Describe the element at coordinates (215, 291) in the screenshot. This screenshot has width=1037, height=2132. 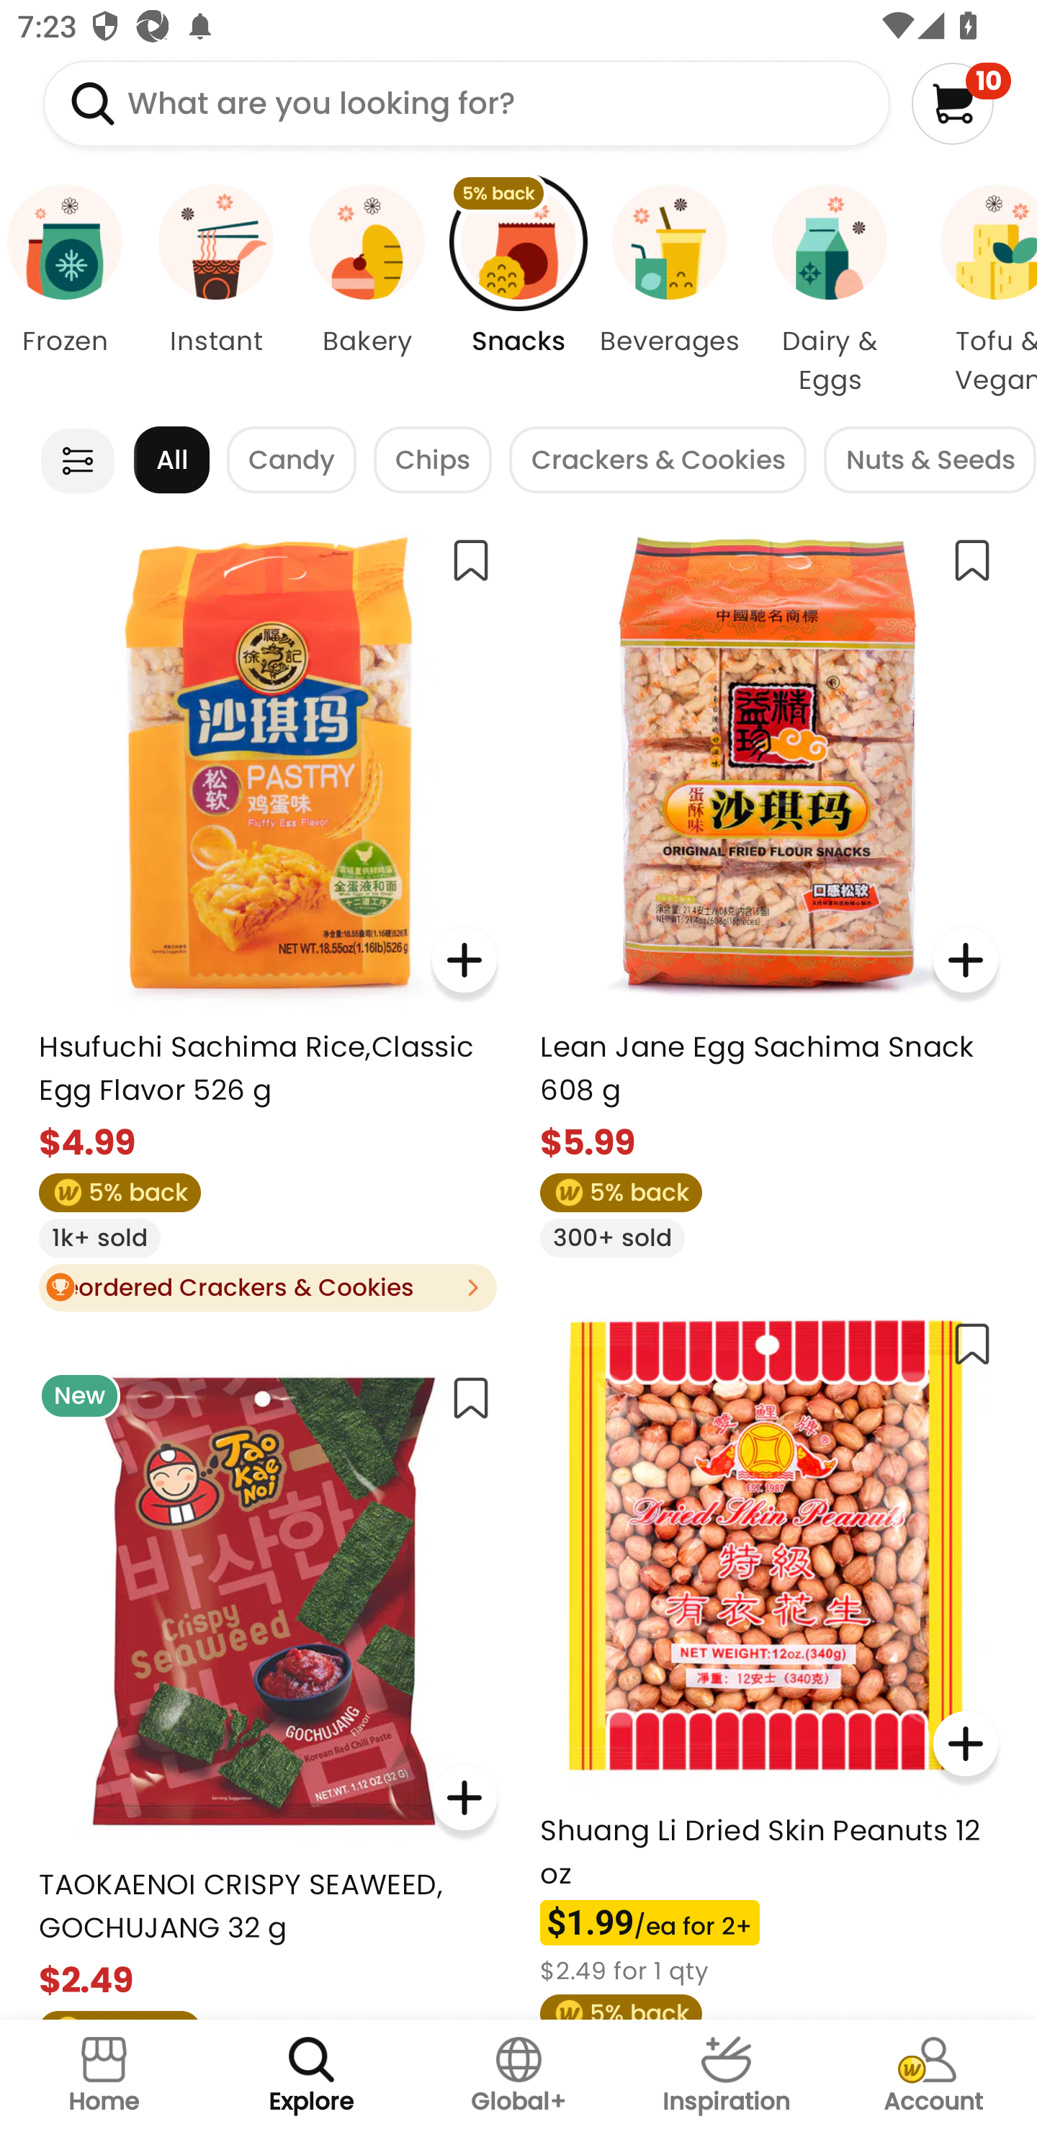
I see `Instant` at that location.